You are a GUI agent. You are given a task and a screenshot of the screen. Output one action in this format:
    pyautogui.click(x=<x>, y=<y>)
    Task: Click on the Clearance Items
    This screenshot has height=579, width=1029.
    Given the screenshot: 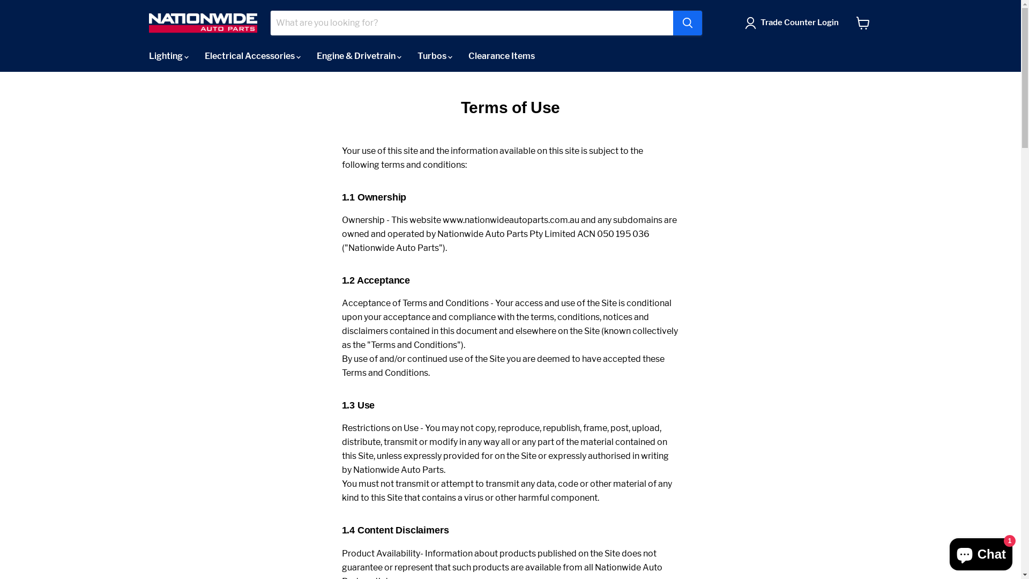 What is the action you would take?
    pyautogui.click(x=501, y=56)
    